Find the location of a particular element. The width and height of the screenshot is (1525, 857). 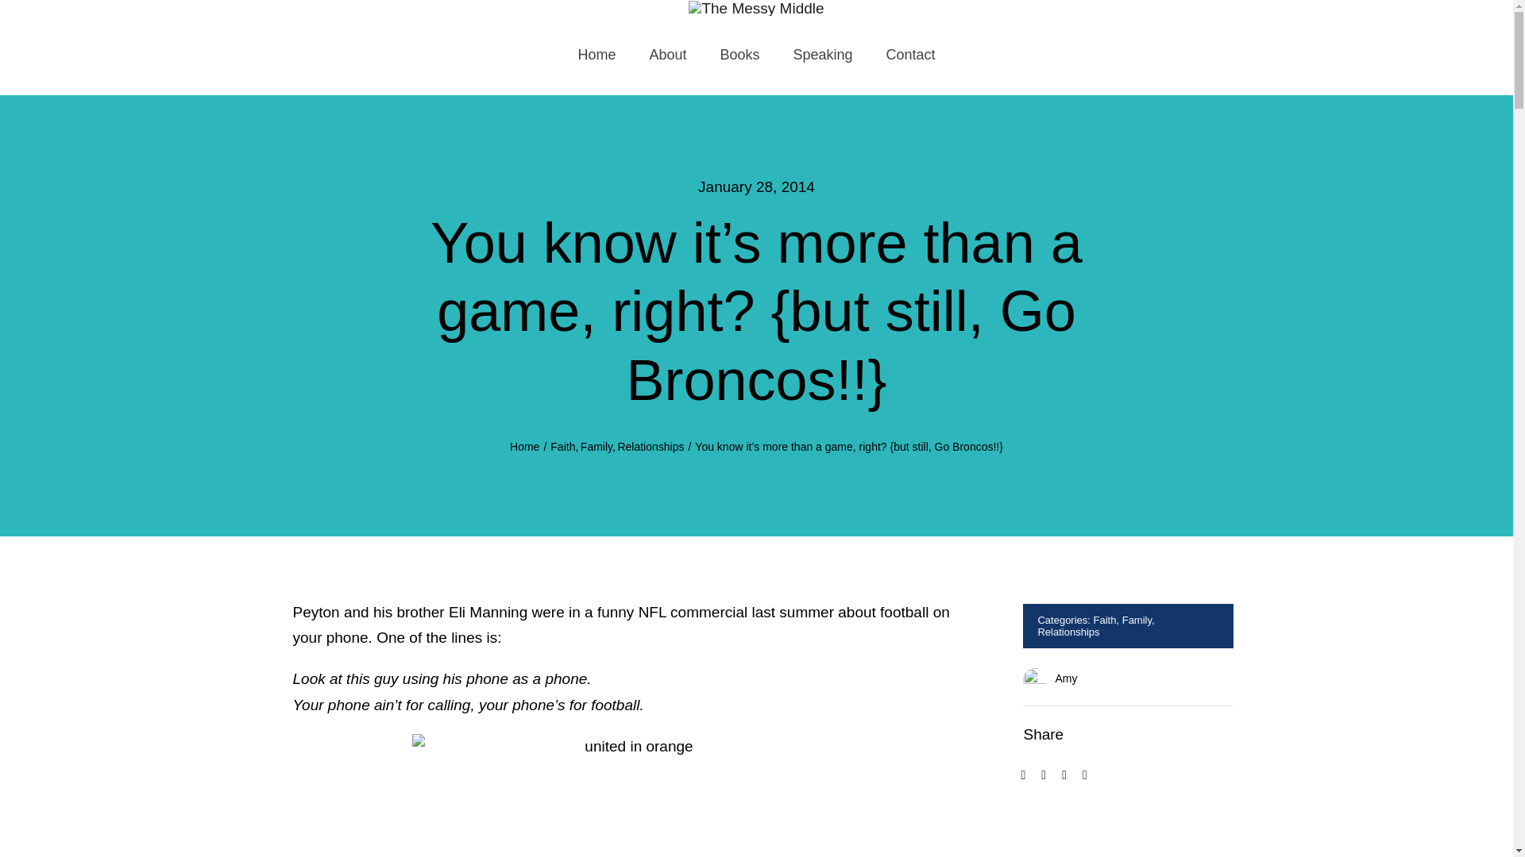

Faith is located at coordinates (562, 447).